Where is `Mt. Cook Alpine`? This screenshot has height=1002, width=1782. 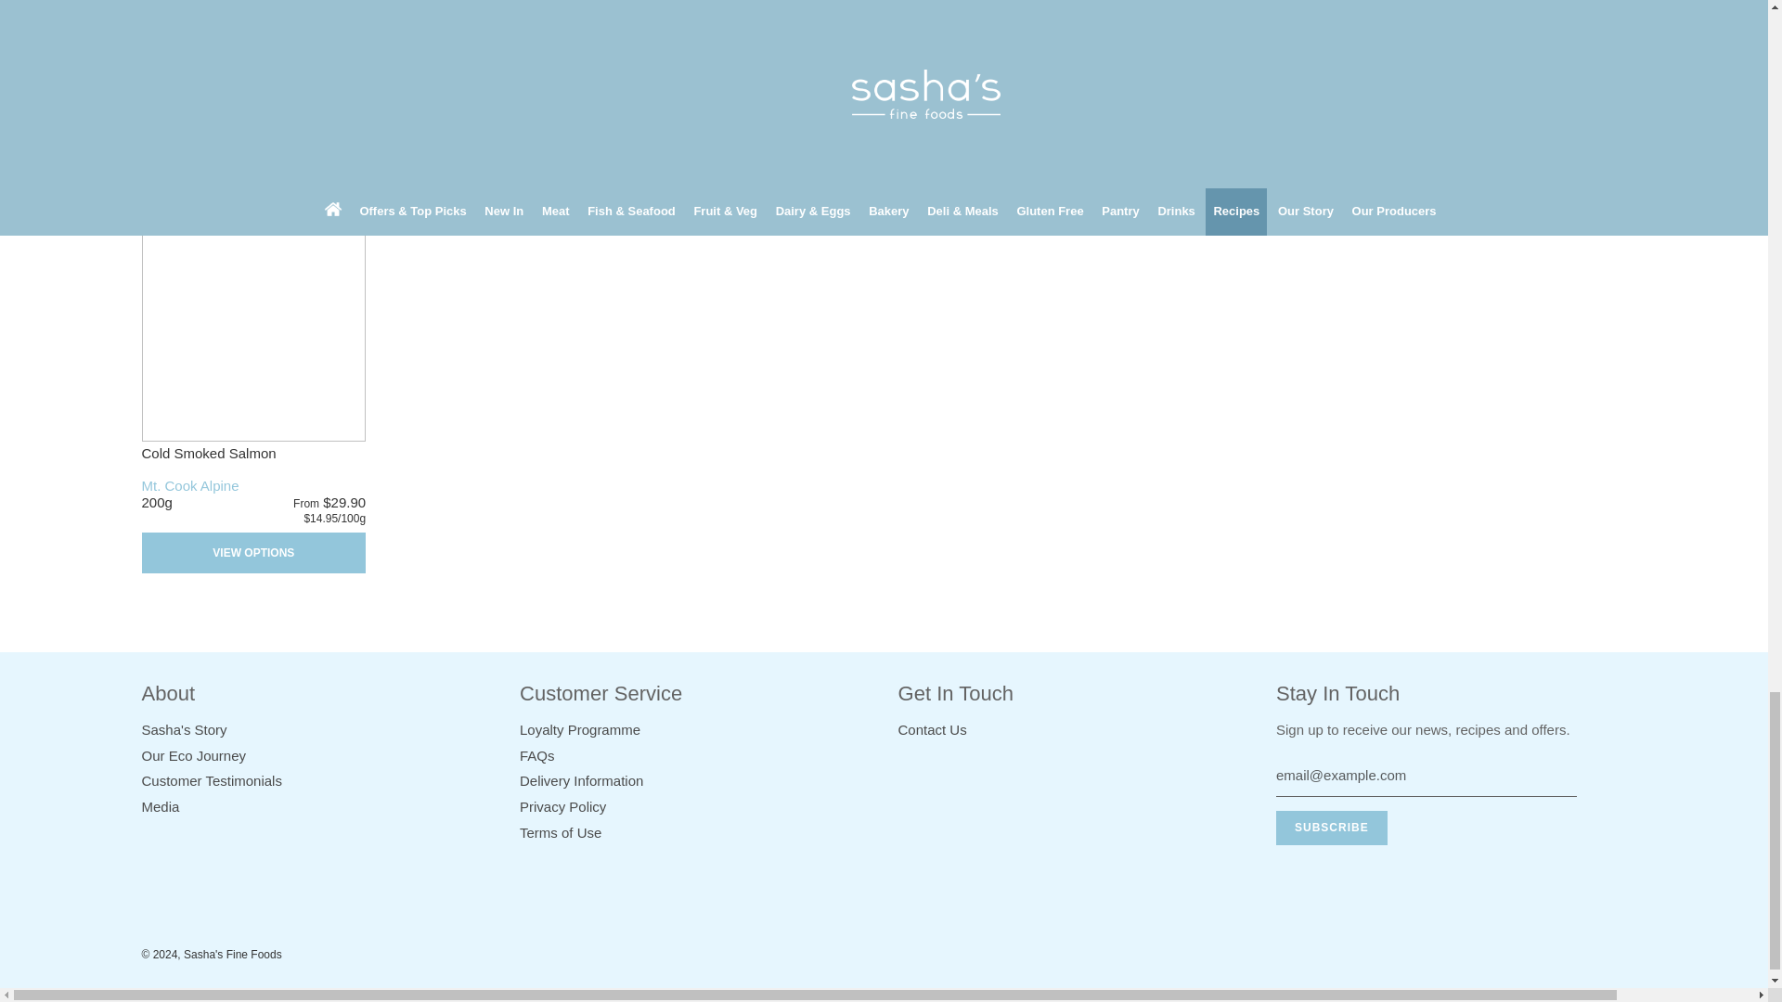
Mt. Cook Alpine is located at coordinates (442, 94).